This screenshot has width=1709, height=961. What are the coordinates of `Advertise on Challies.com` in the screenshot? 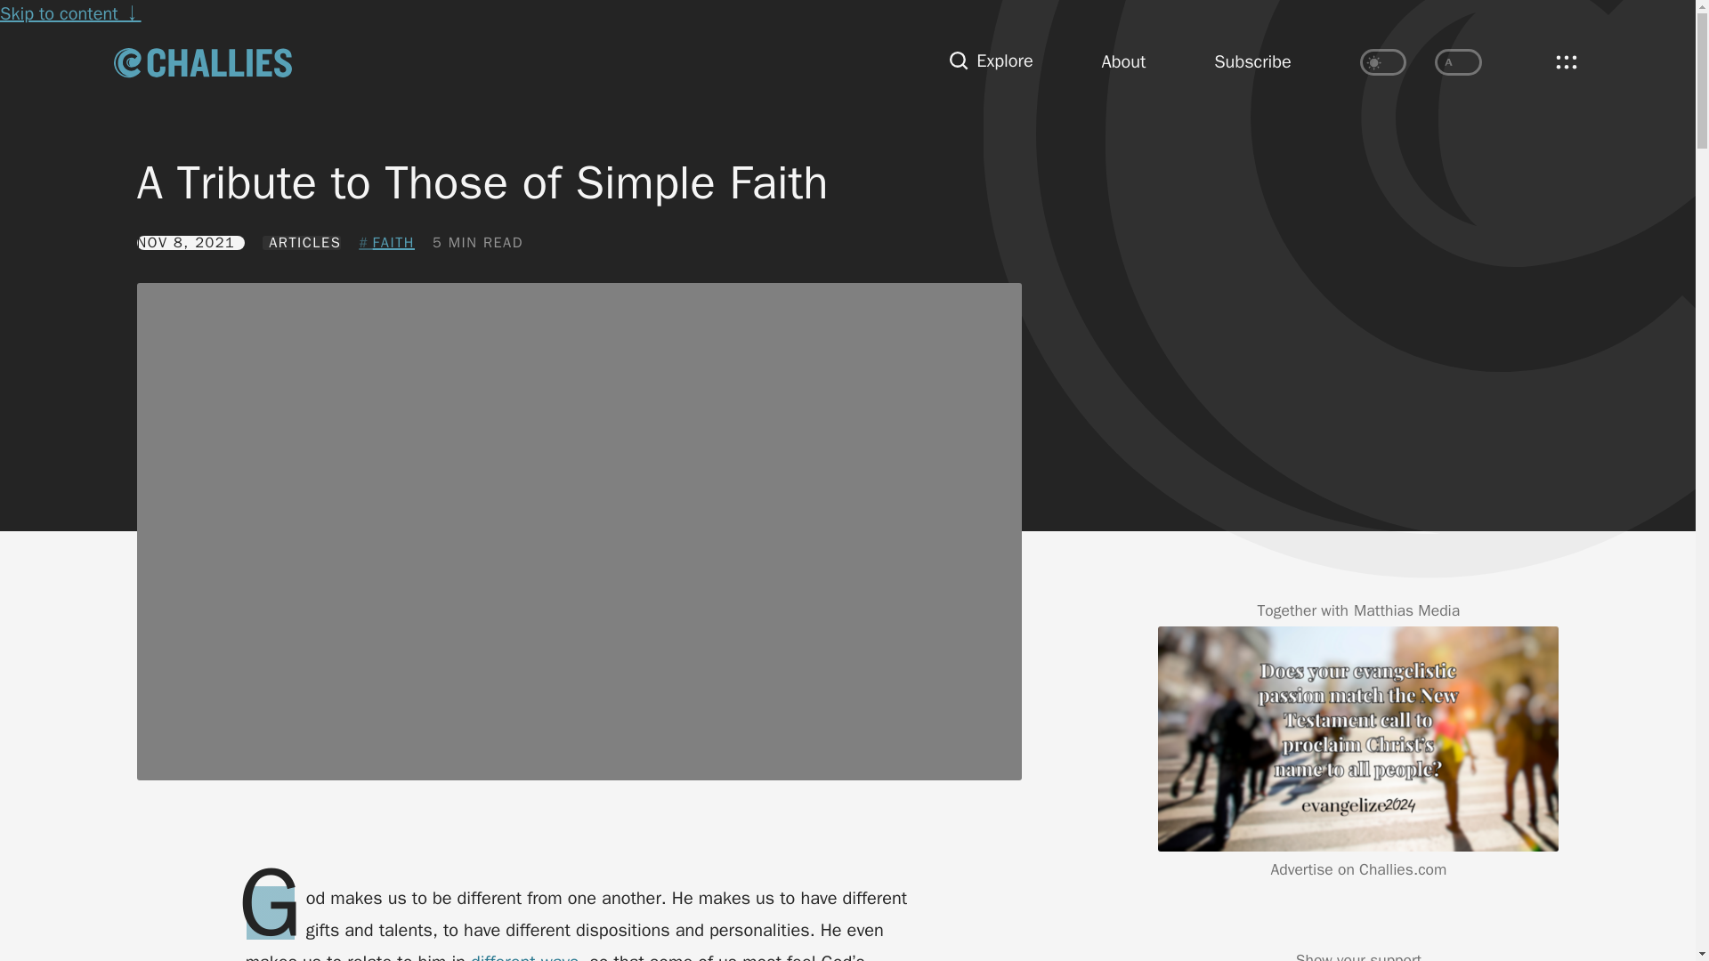 It's located at (1359, 868).